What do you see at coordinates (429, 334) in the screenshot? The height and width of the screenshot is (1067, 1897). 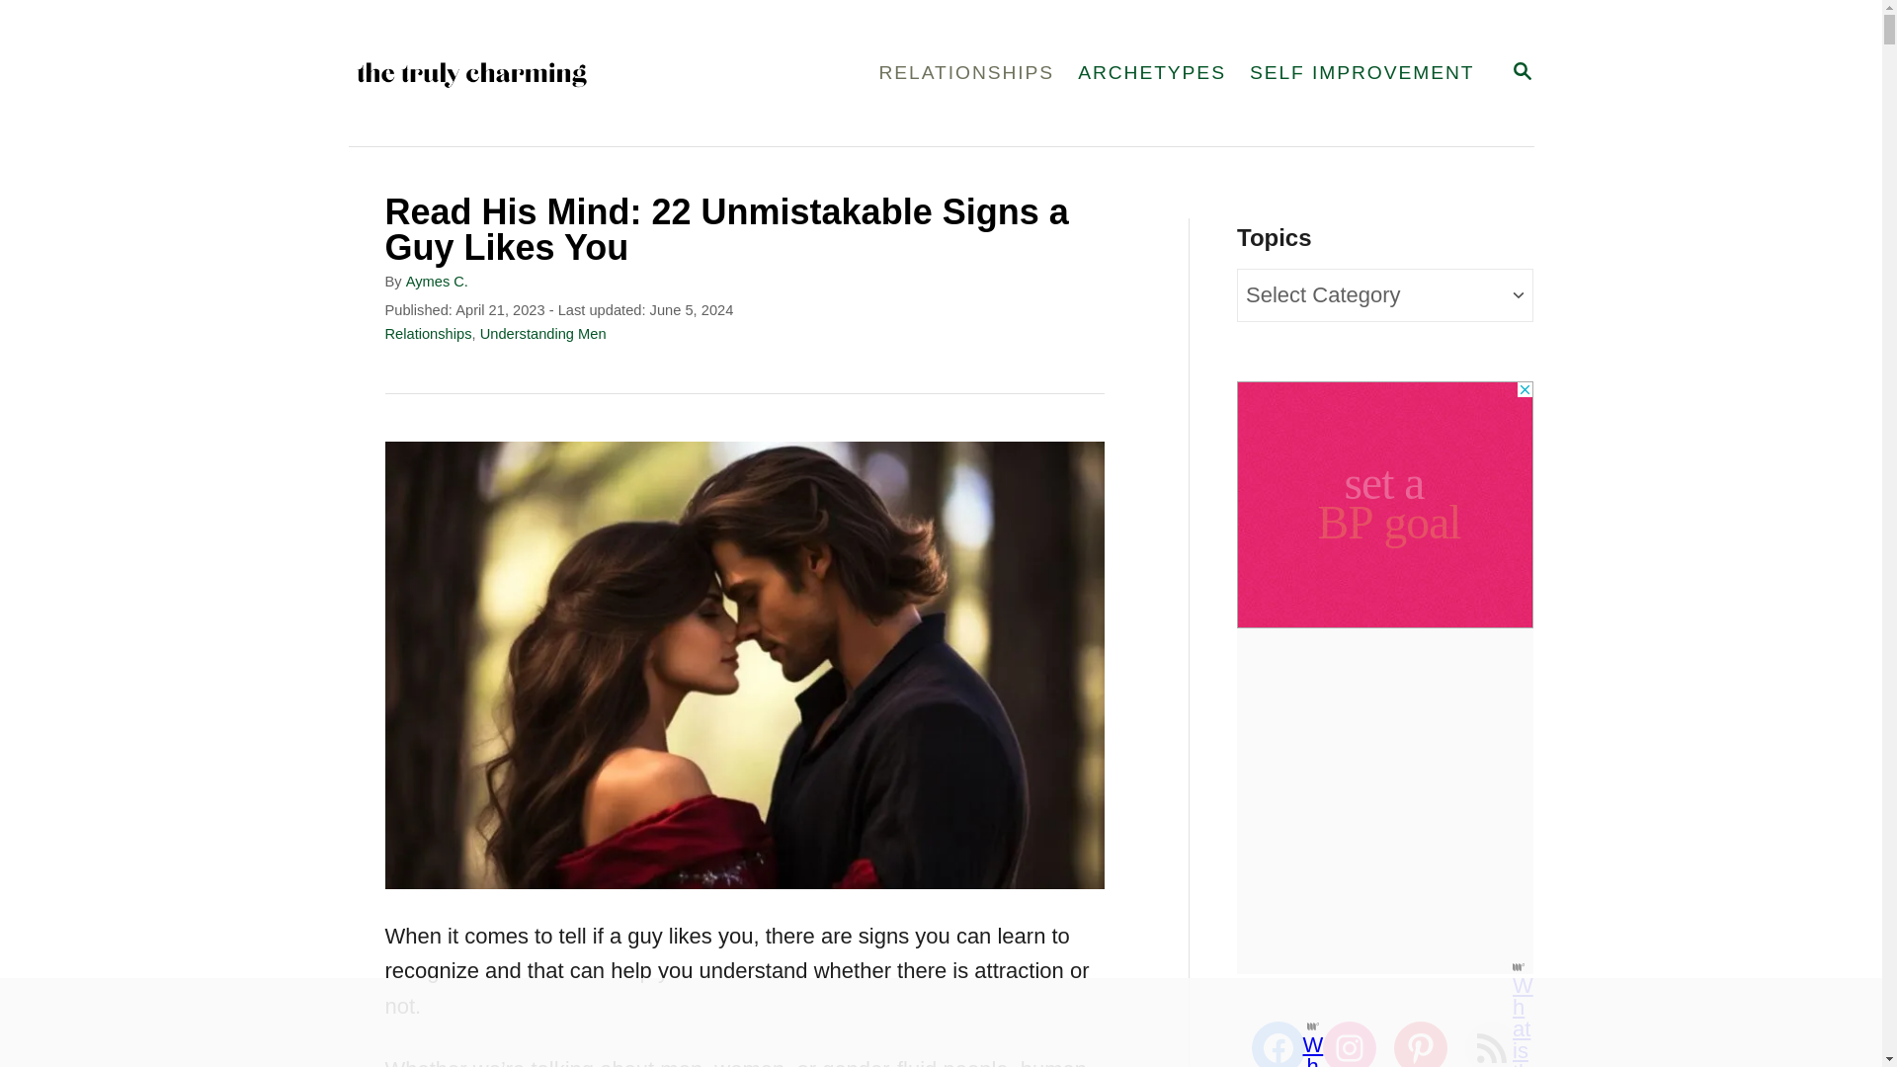 I see `Relationships` at bounding box center [429, 334].